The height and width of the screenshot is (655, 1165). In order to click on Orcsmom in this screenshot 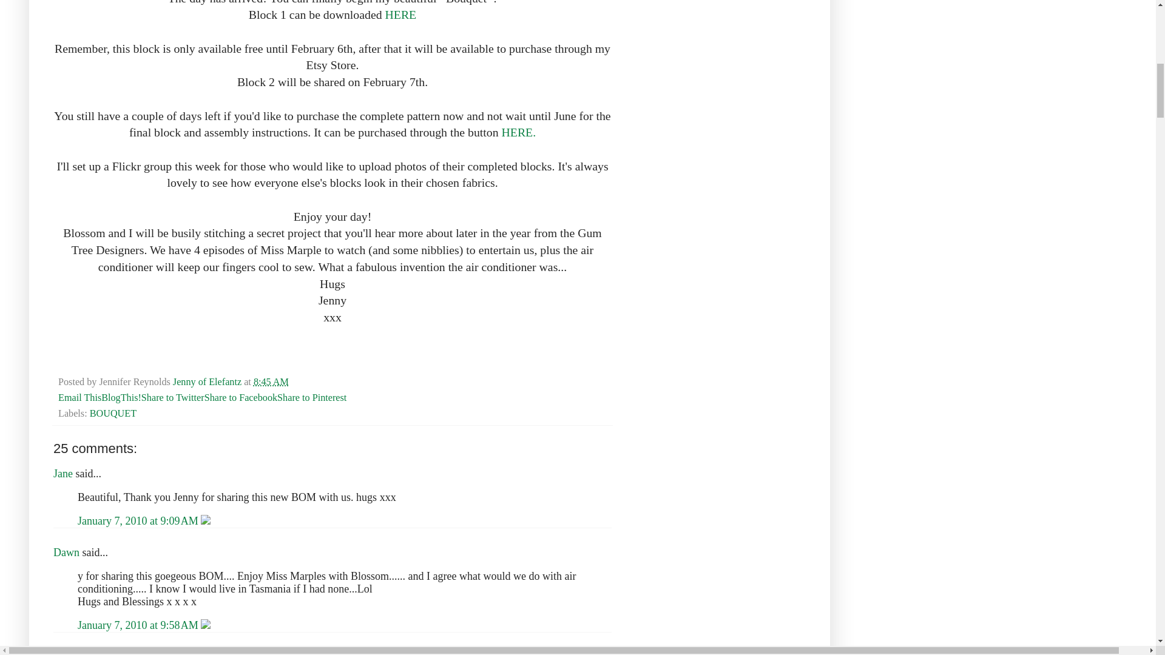, I will do `click(75, 653)`.